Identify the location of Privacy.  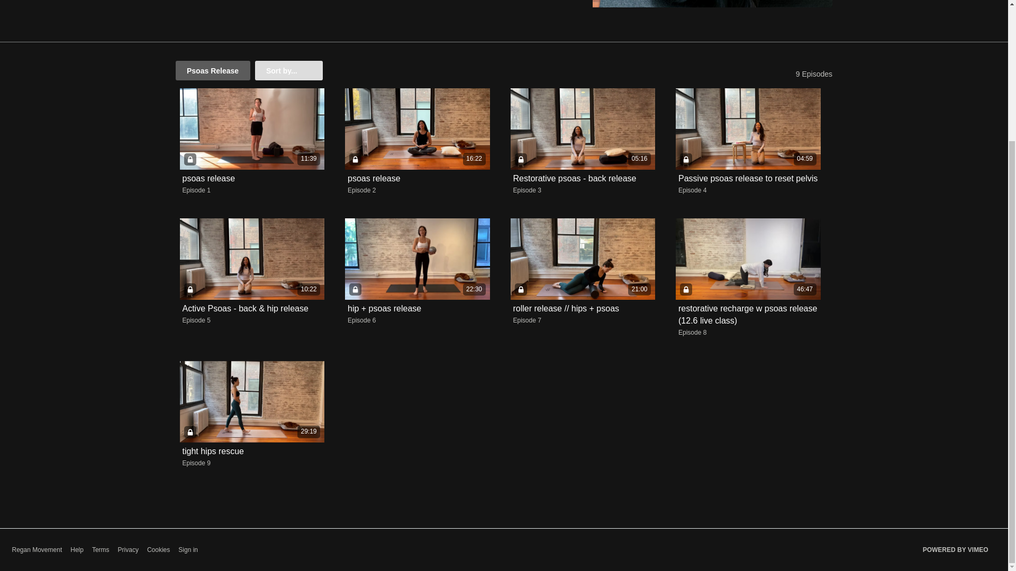
(128, 550).